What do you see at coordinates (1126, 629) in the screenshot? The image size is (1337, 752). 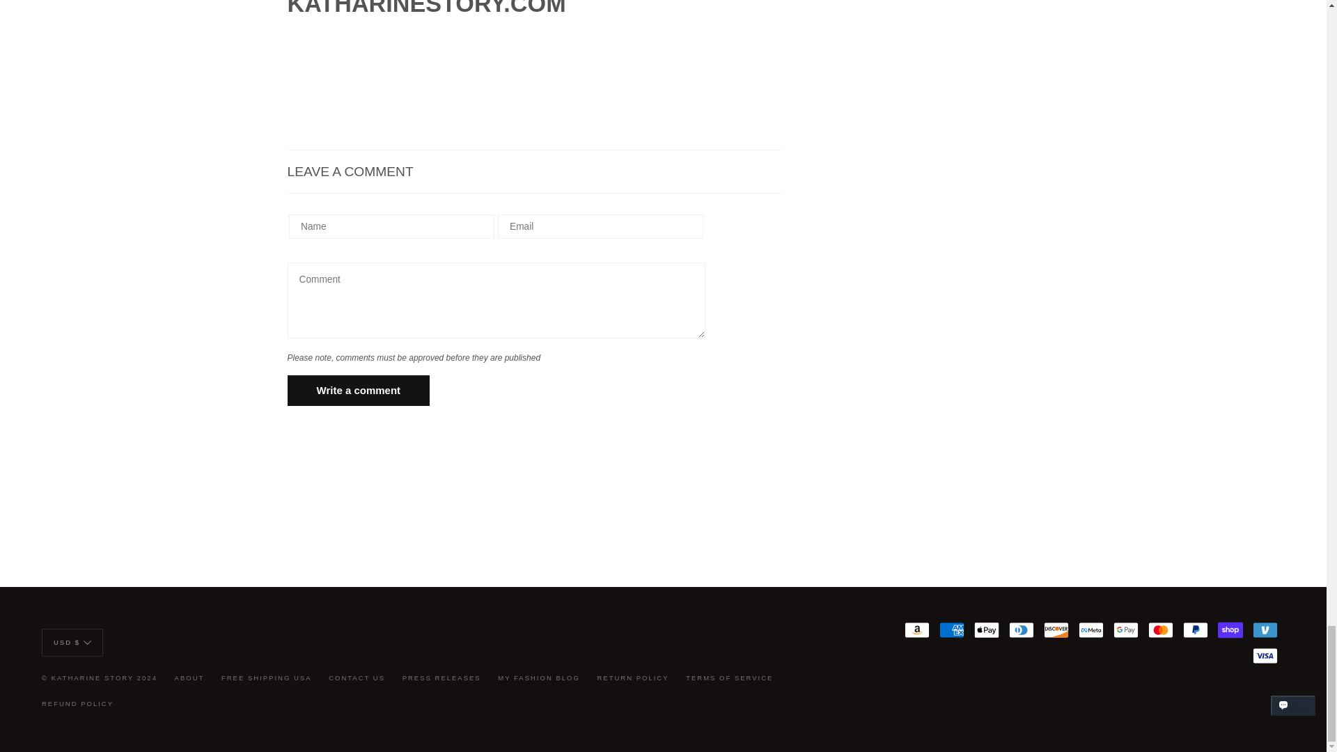 I see `Google Pay` at bounding box center [1126, 629].